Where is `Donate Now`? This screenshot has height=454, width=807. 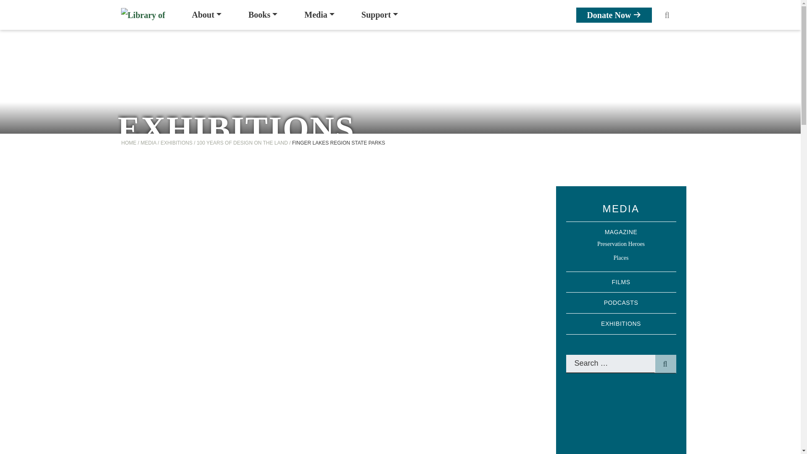 Donate Now is located at coordinates (614, 15).